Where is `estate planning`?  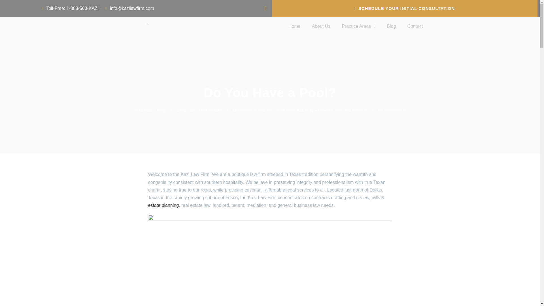 estate planning is located at coordinates (163, 205).